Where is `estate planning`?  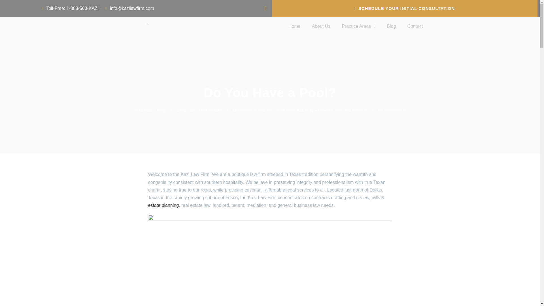 estate planning is located at coordinates (163, 205).